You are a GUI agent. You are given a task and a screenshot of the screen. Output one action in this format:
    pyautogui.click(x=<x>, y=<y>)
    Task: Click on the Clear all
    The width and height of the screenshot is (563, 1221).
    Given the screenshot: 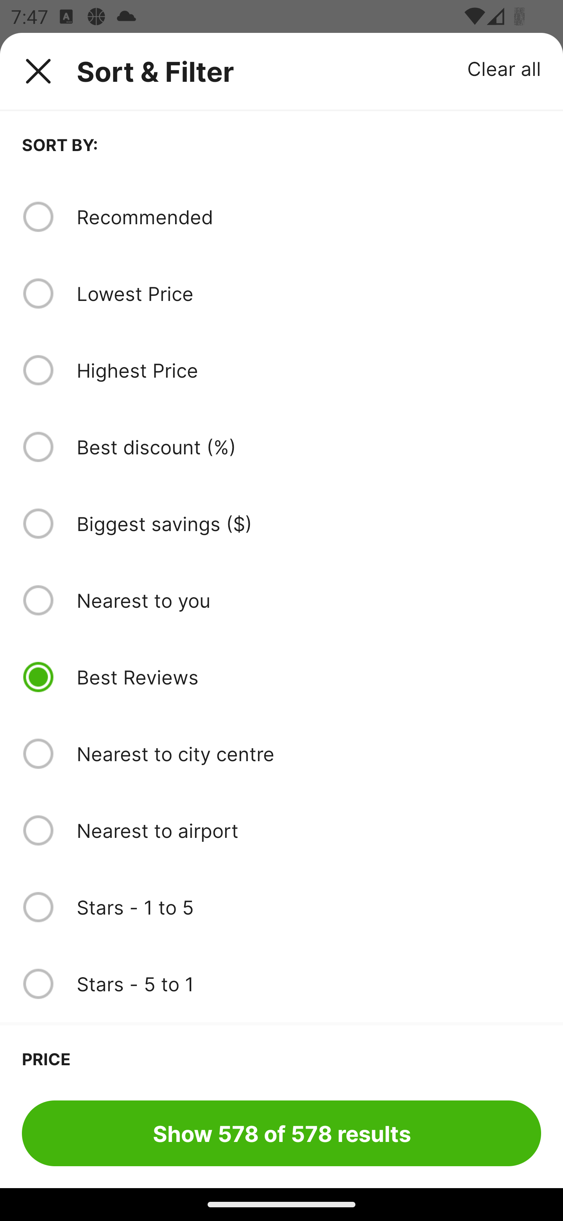 What is the action you would take?
    pyautogui.click(x=504, y=68)
    